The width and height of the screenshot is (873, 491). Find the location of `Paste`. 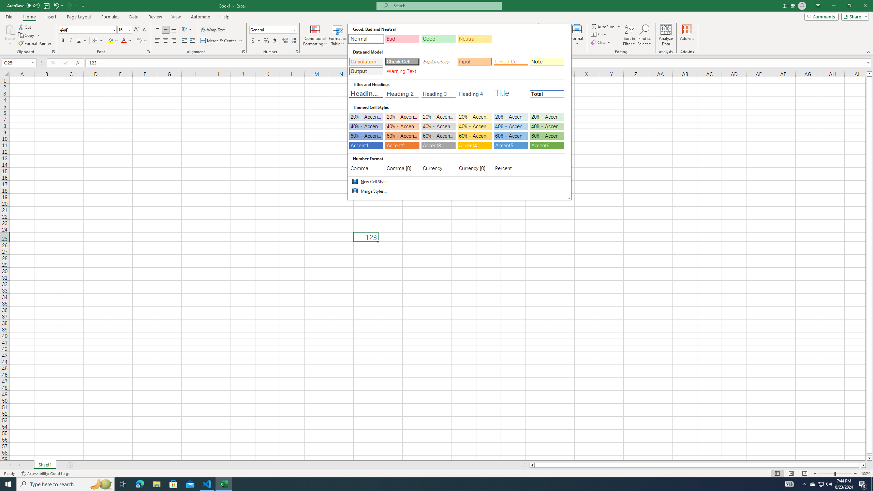

Paste is located at coordinates (10, 35).